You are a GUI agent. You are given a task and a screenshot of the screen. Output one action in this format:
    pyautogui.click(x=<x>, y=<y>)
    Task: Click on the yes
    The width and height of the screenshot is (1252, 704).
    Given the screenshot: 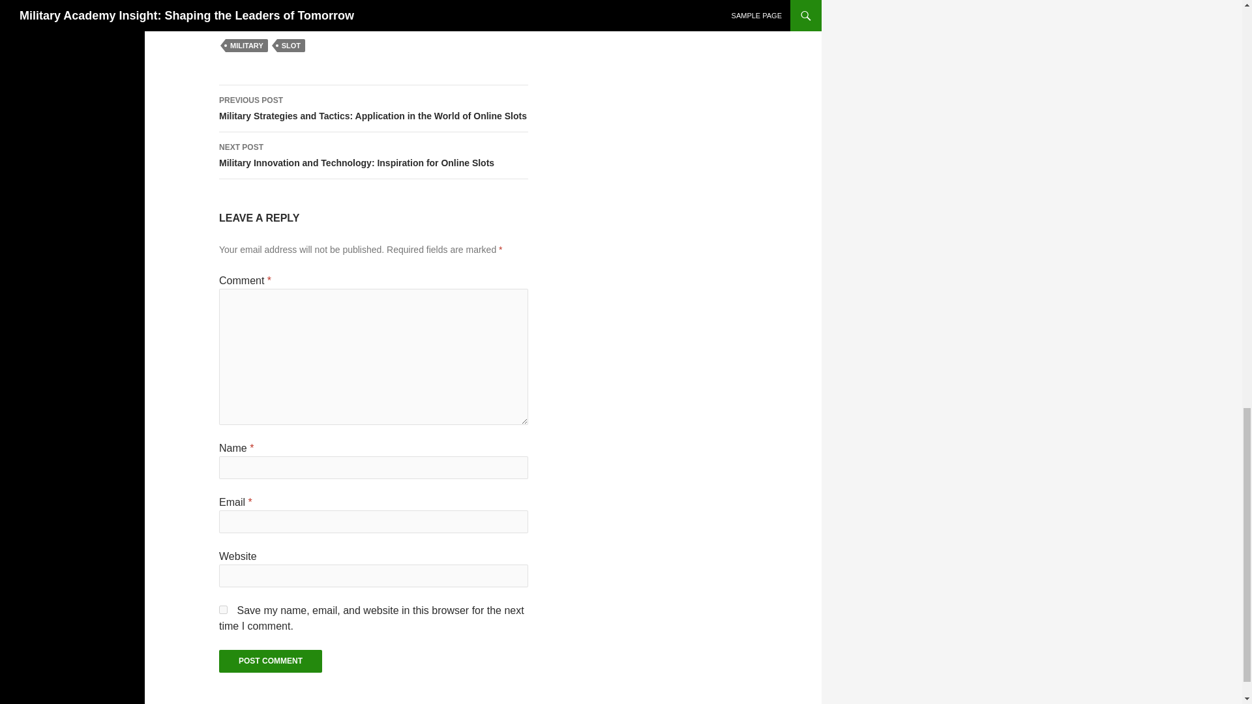 What is the action you would take?
    pyautogui.click(x=223, y=609)
    